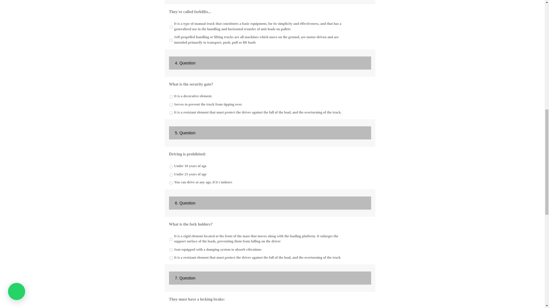  I want to click on gquiz21f5bd588d, so click(171, 167).